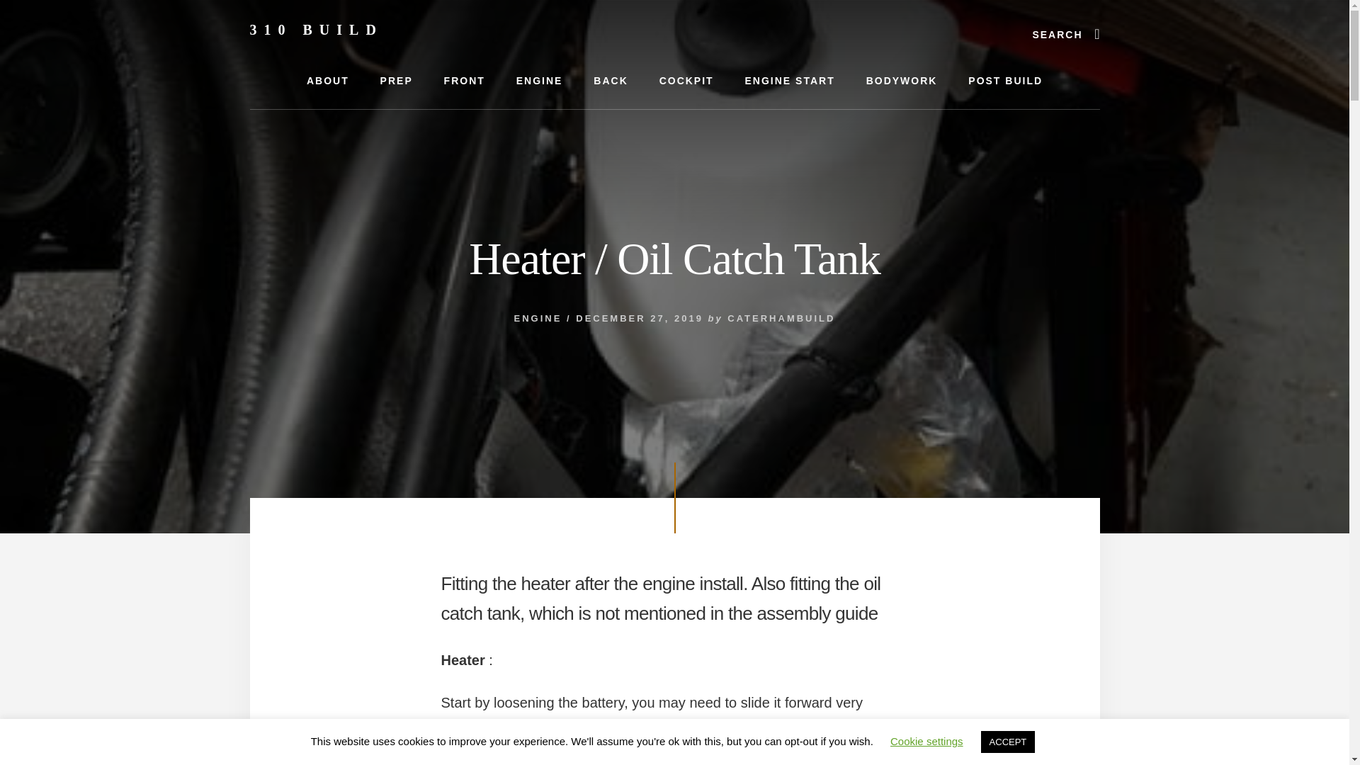  What do you see at coordinates (396, 81) in the screenshot?
I see `PREP` at bounding box center [396, 81].